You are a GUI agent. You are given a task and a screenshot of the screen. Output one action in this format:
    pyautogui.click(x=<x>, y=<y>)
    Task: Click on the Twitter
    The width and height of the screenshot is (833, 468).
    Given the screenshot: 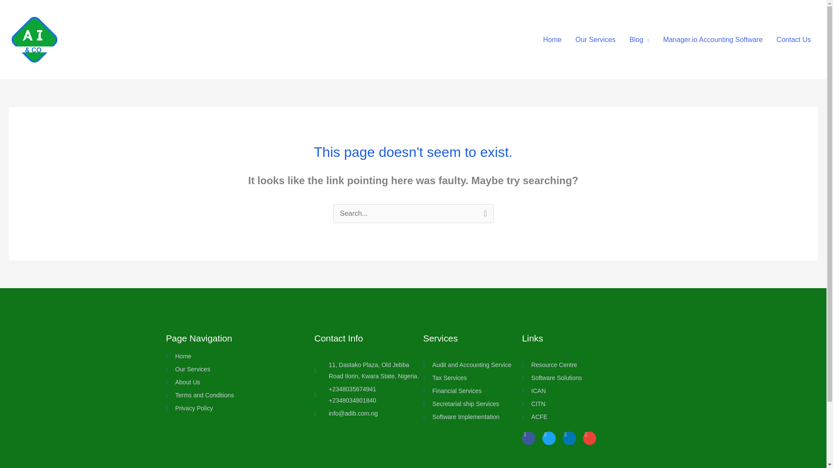 What is the action you would take?
    pyautogui.click(x=548, y=438)
    